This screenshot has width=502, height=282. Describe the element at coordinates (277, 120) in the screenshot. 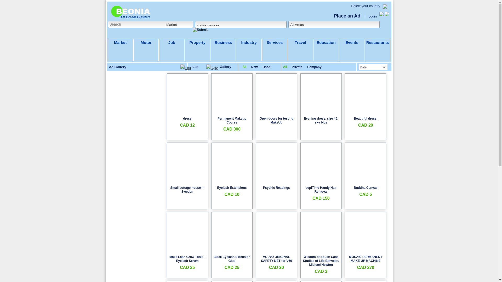

I see `Open doors for testing MakeUp` at that location.